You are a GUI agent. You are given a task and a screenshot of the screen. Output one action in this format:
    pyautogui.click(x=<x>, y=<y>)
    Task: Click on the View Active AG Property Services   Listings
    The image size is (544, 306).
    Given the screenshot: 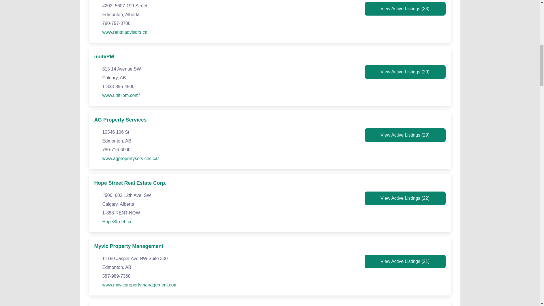 What is the action you would take?
    pyautogui.click(x=405, y=135)
    